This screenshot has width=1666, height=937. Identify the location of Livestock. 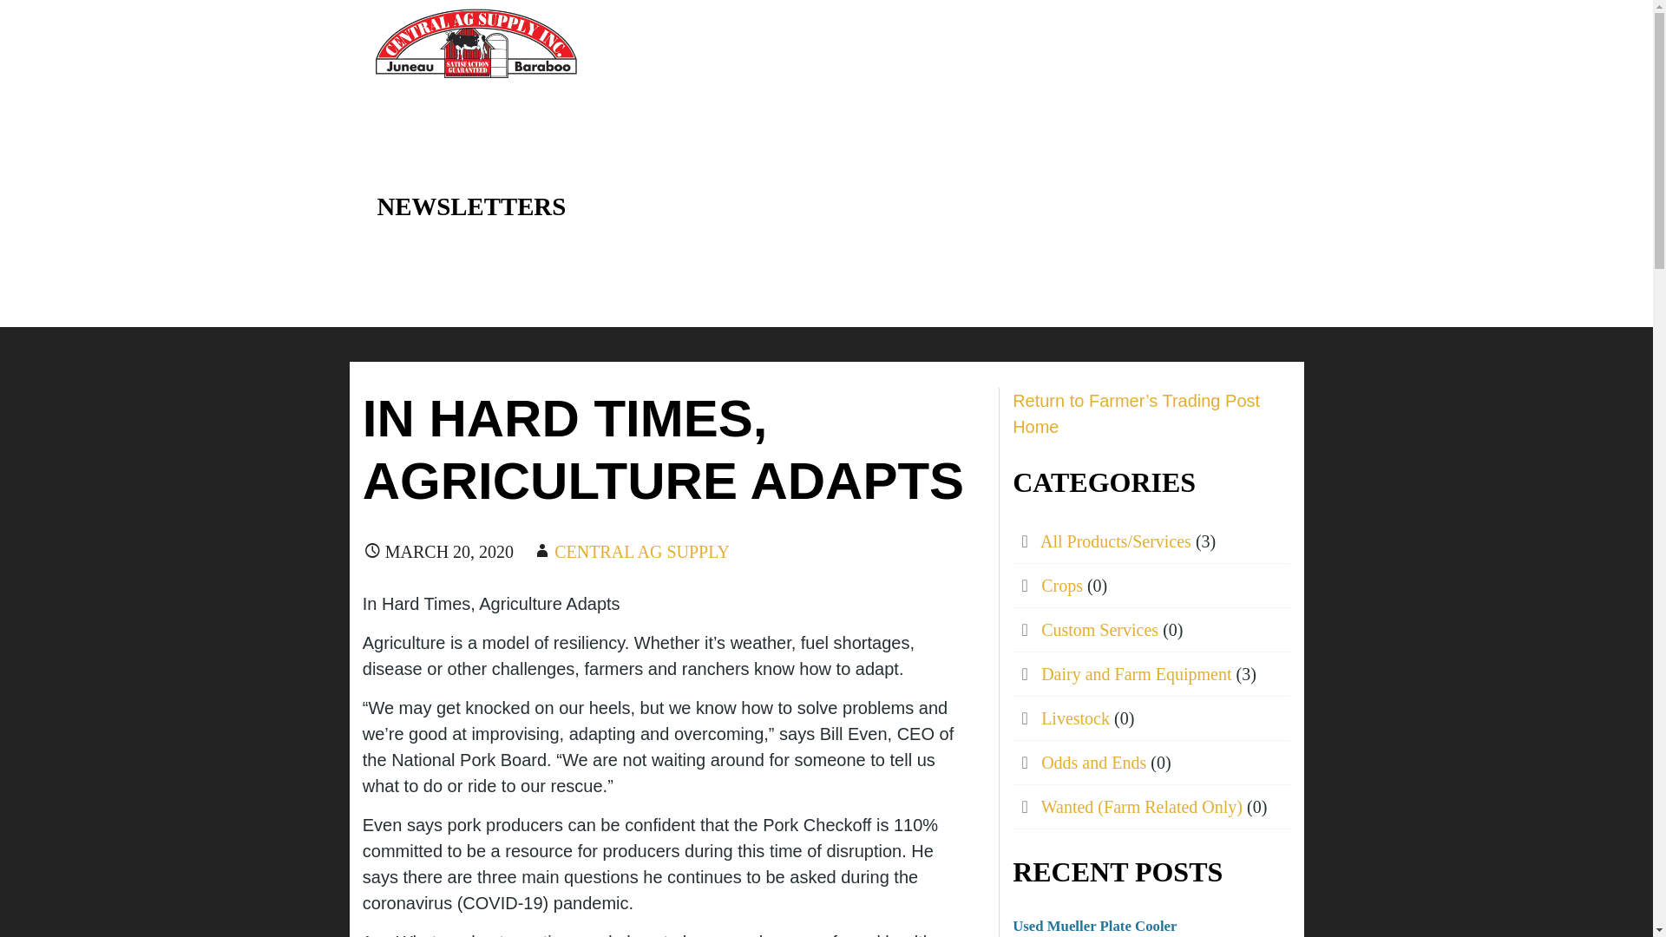
(1075, 718).